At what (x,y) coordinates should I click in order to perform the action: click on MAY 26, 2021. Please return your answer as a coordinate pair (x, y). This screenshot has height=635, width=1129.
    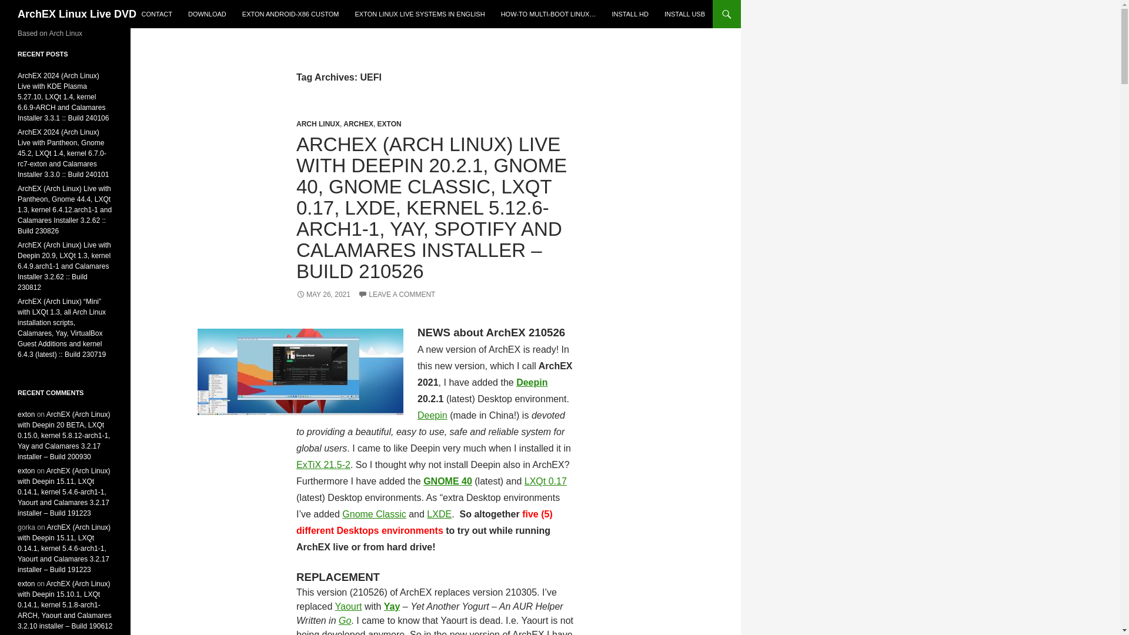
    Looking at the image, I should click on (323, 294).